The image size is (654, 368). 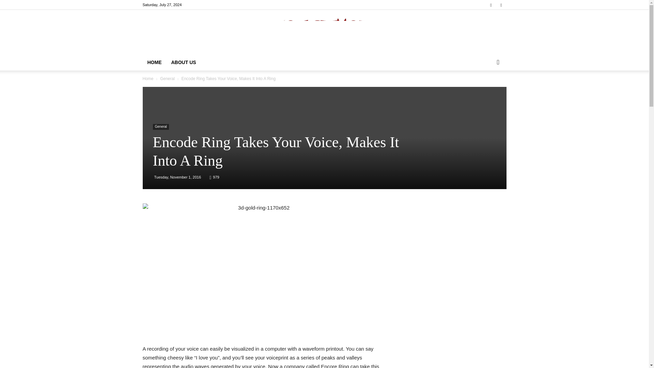 What do you see at coordinates (501, 5) in the screenshot?
I see `Pinterest` at bounding box center [501, 5].